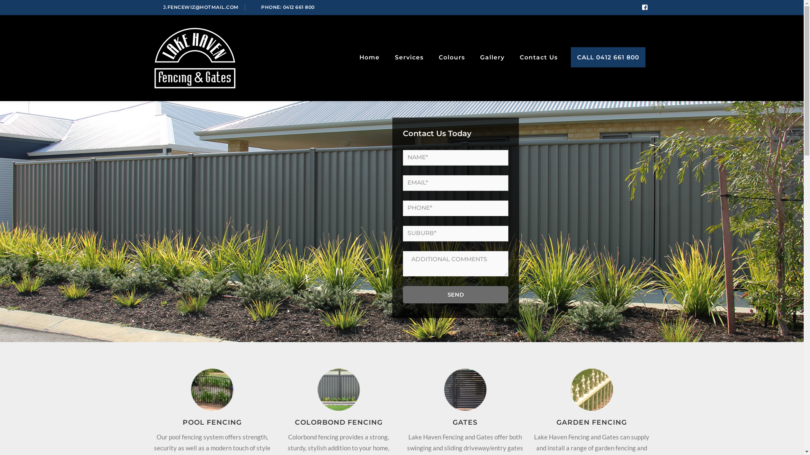  Describe the element at coordinates (212, 422) in the screenshot. I see `POOL FENCING` at that location.